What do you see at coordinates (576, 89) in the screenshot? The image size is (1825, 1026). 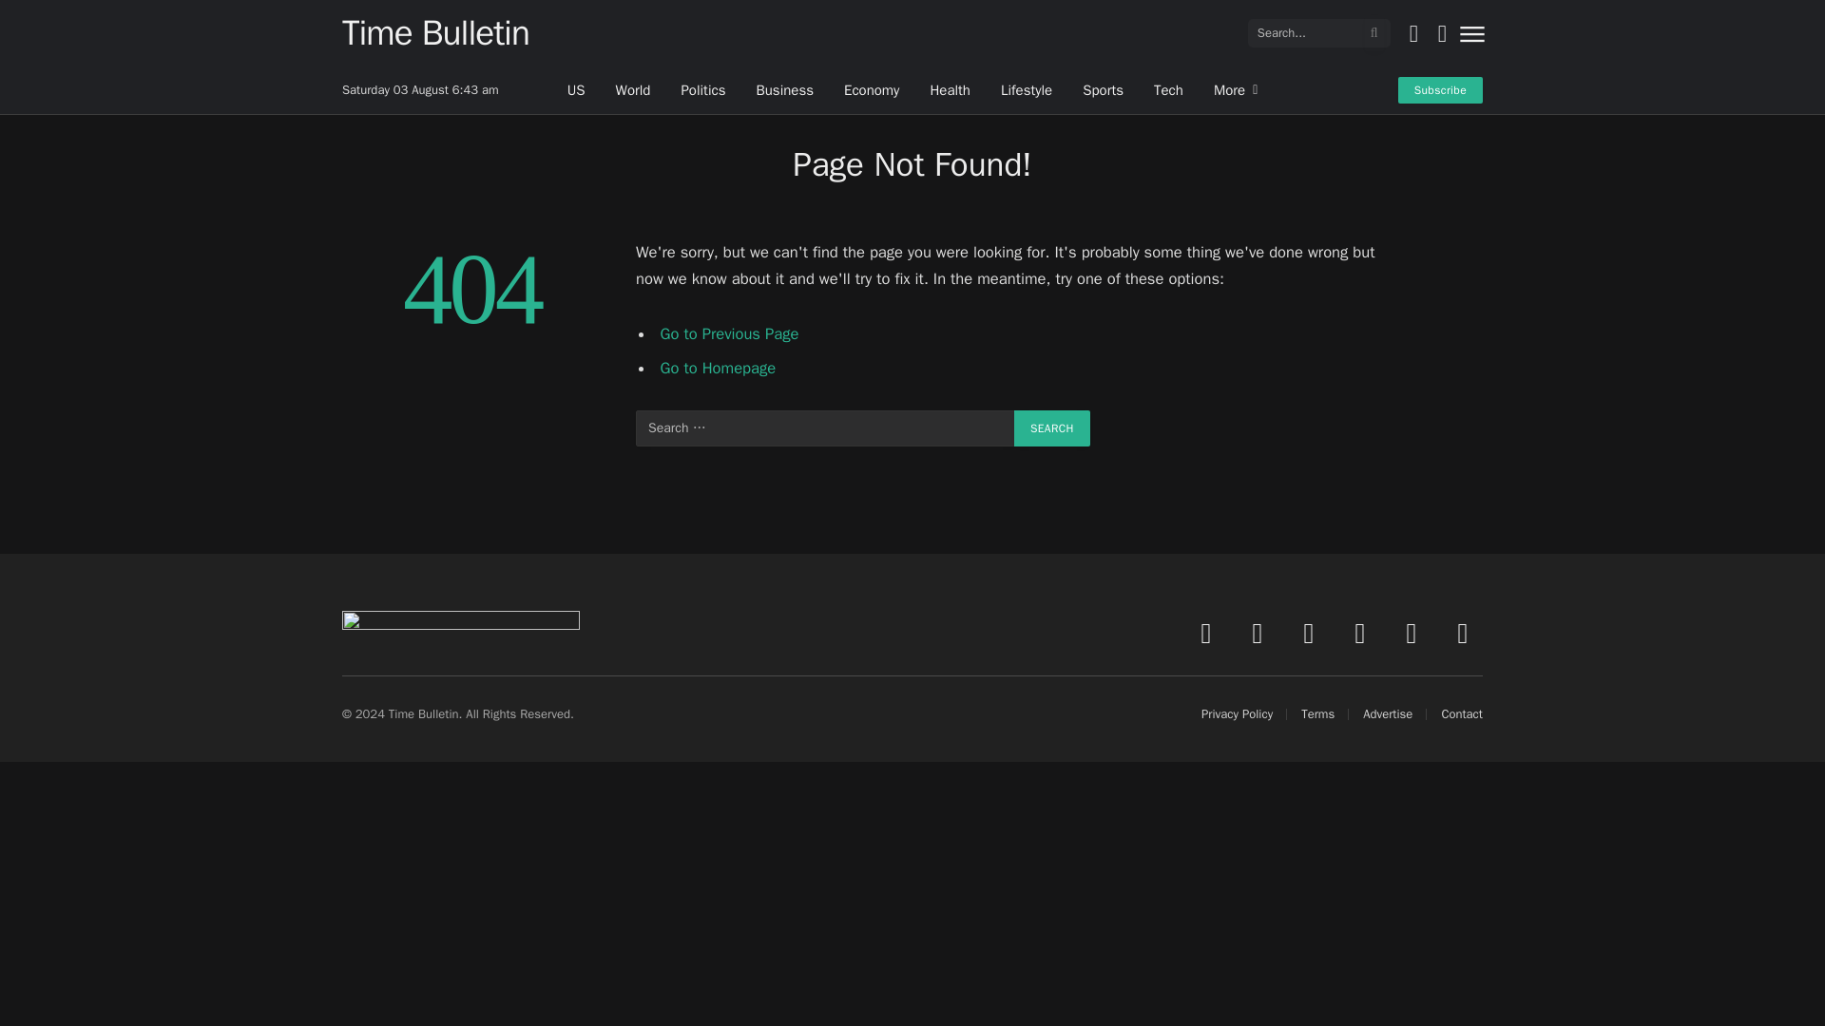 I see `US` at bounding box center [576, 89].